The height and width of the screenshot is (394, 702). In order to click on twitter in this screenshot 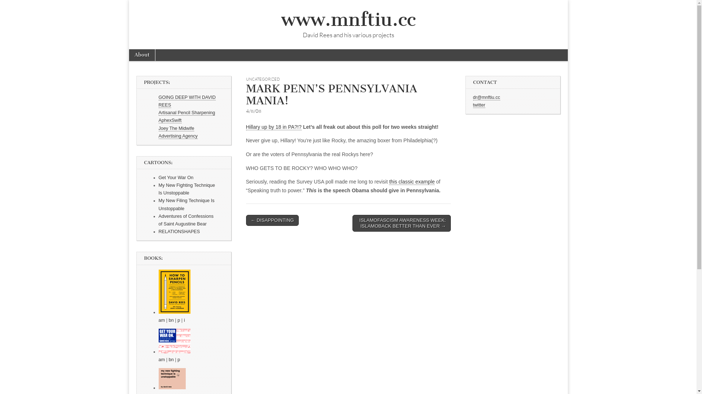, I will do `click(479, 105)`.